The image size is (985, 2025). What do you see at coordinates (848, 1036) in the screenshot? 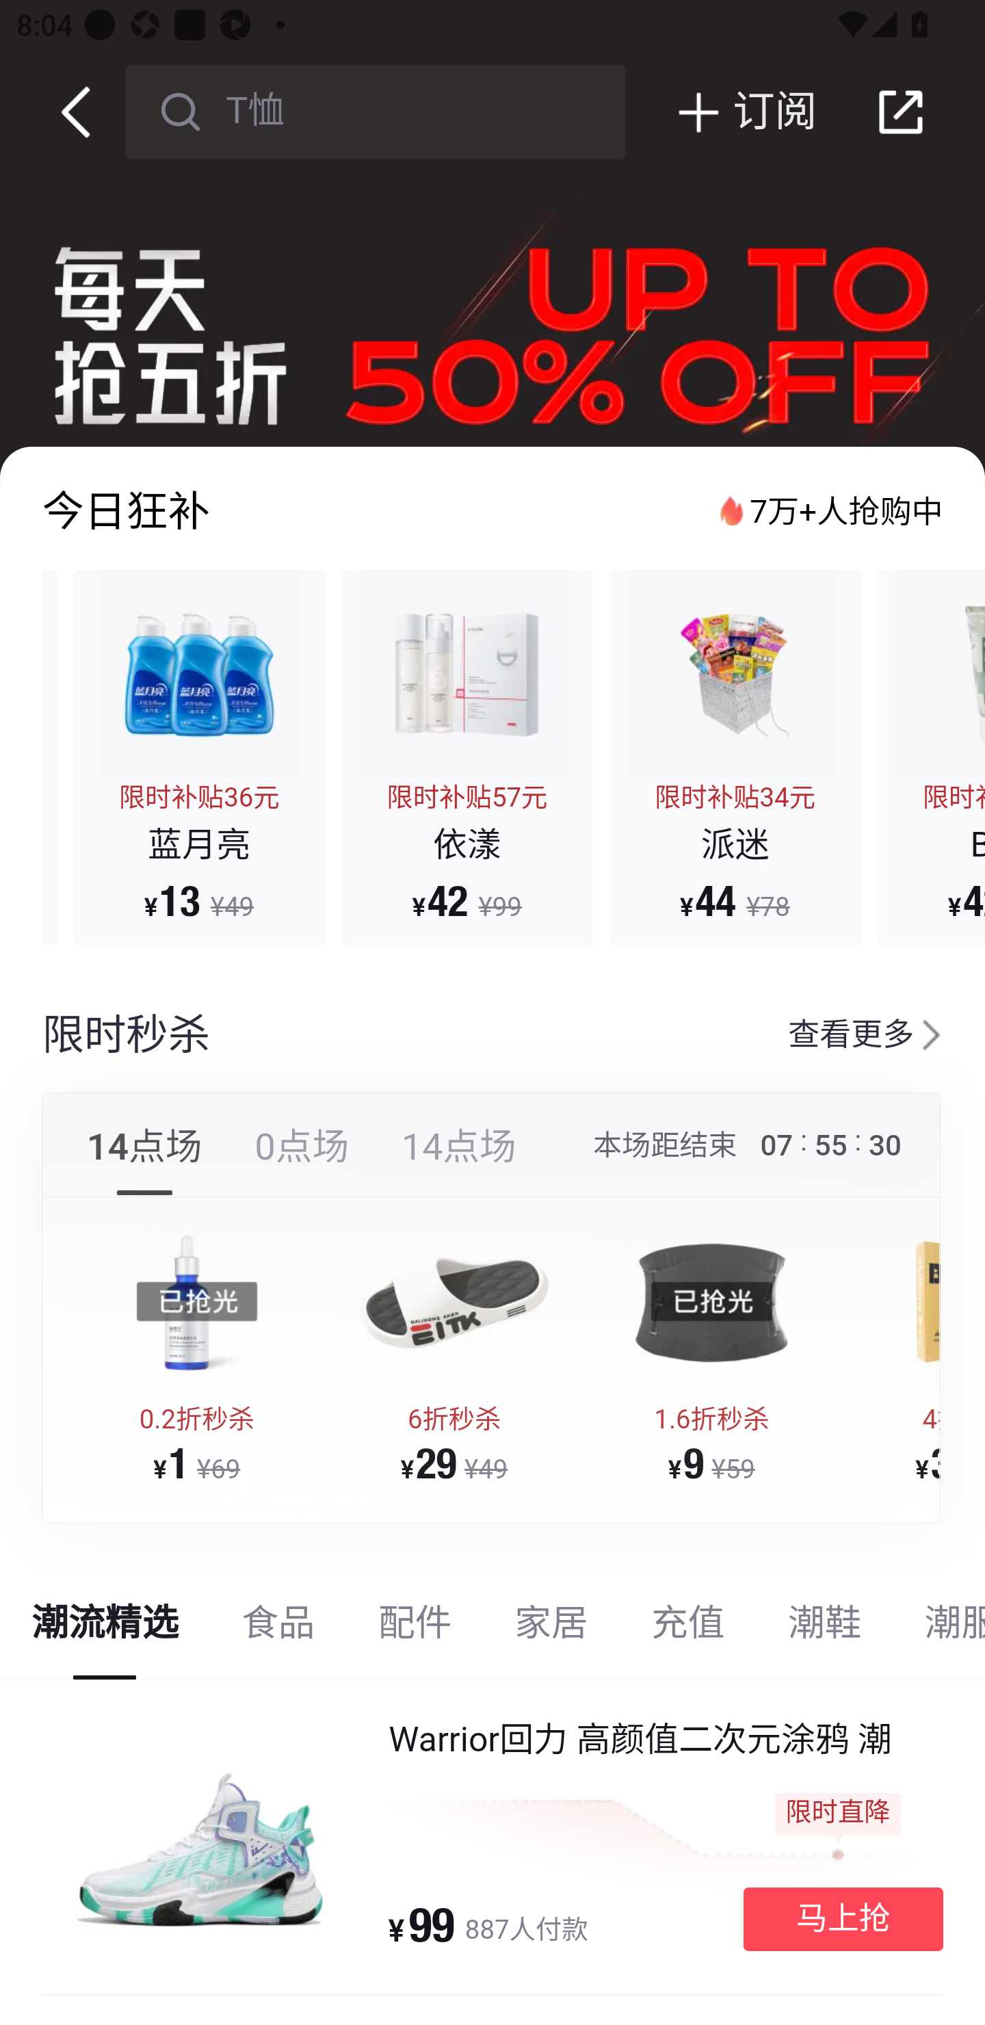
I see `查看更多 resize,w_28` at bounding box center [848, 1036].